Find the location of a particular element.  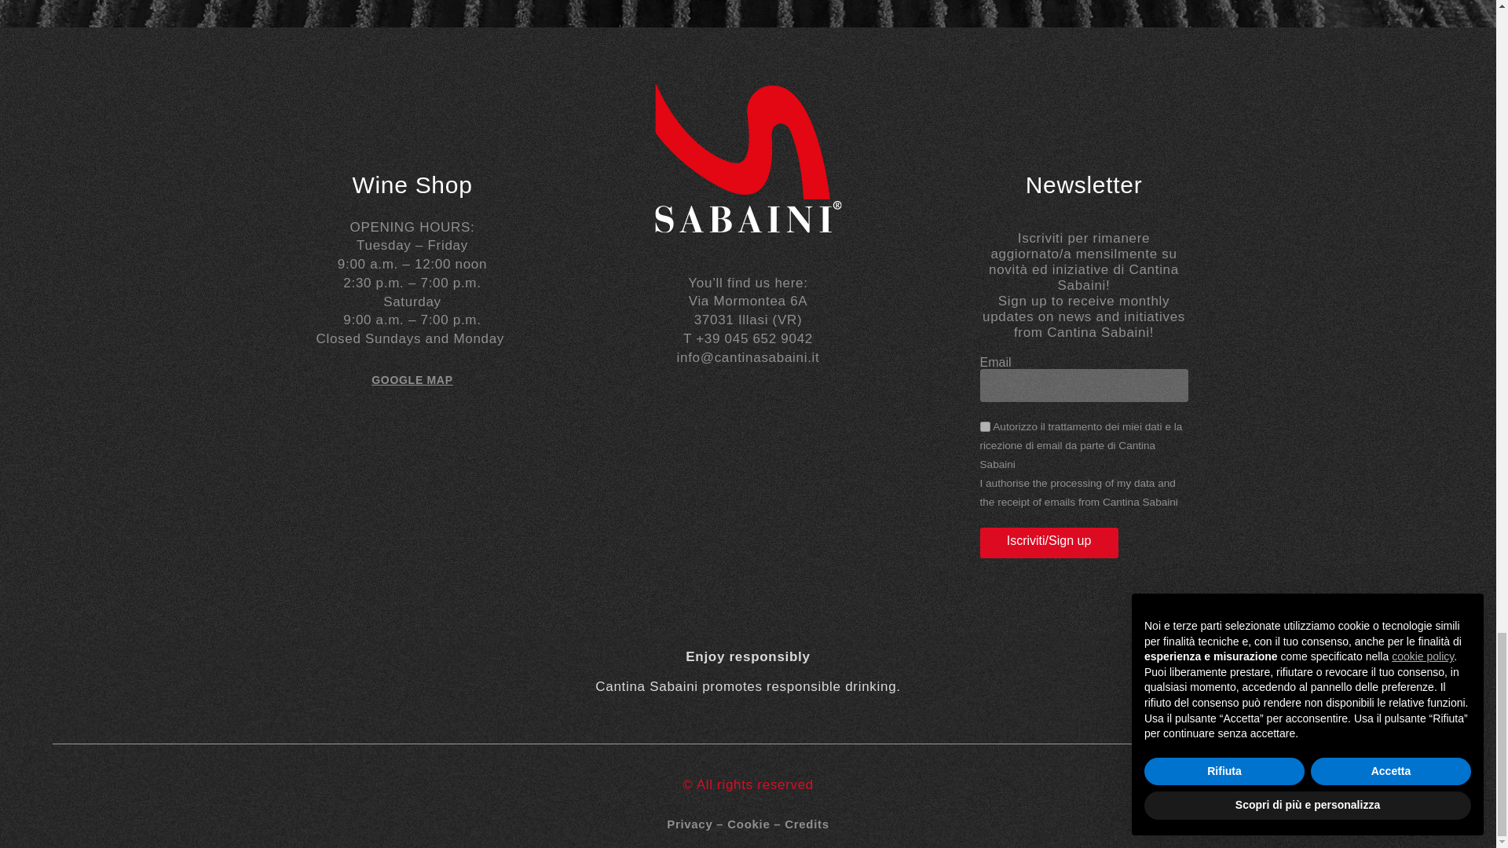

on is located at coordinates (985, 426).